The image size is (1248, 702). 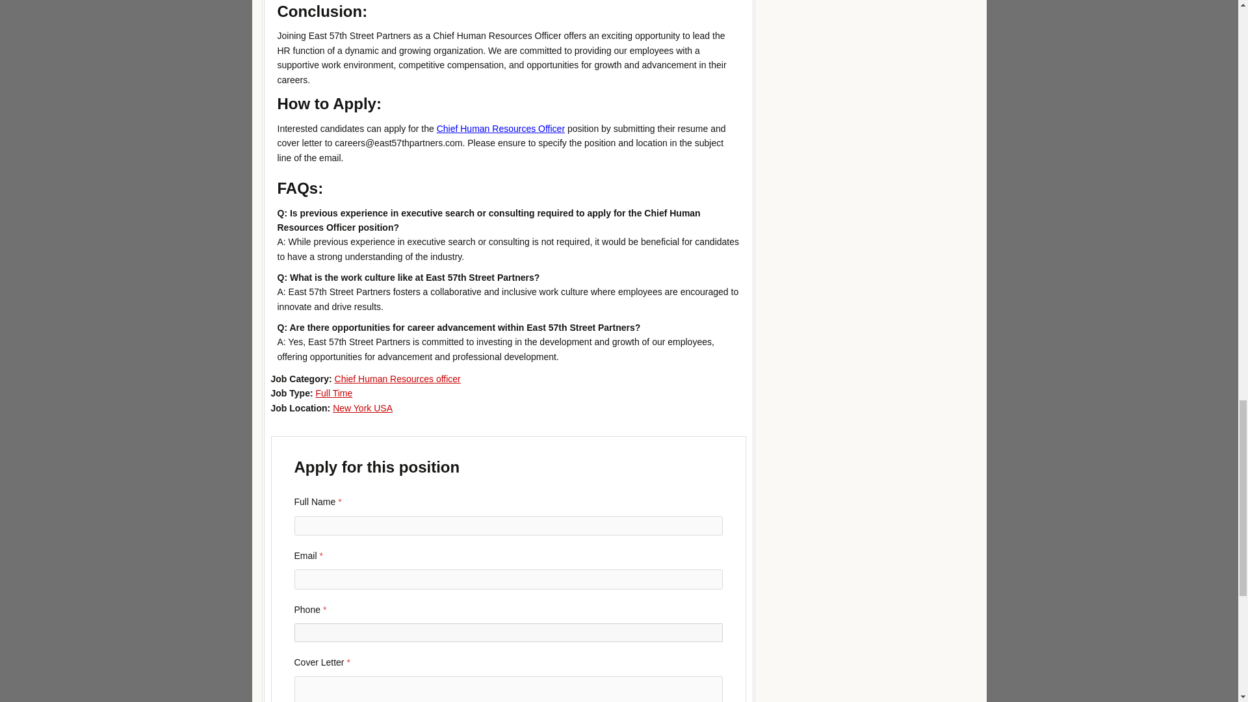 What do you see at coordinates (363, 408) in the screenshot?
I see `New York USA` at bounding box center [363, 408].